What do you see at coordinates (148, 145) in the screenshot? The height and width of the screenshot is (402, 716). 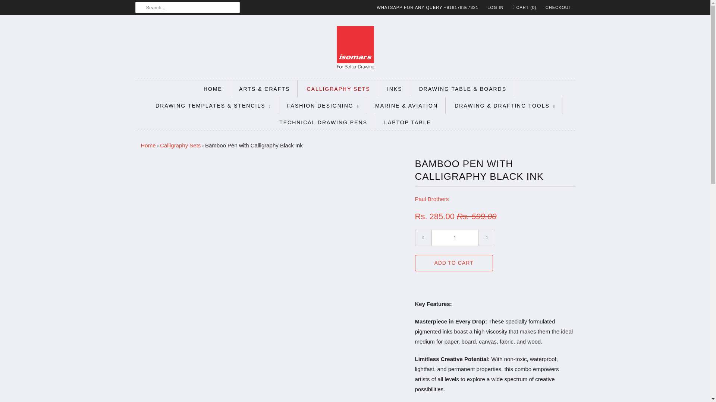 I see `Home` at bounding box center [148, 145].